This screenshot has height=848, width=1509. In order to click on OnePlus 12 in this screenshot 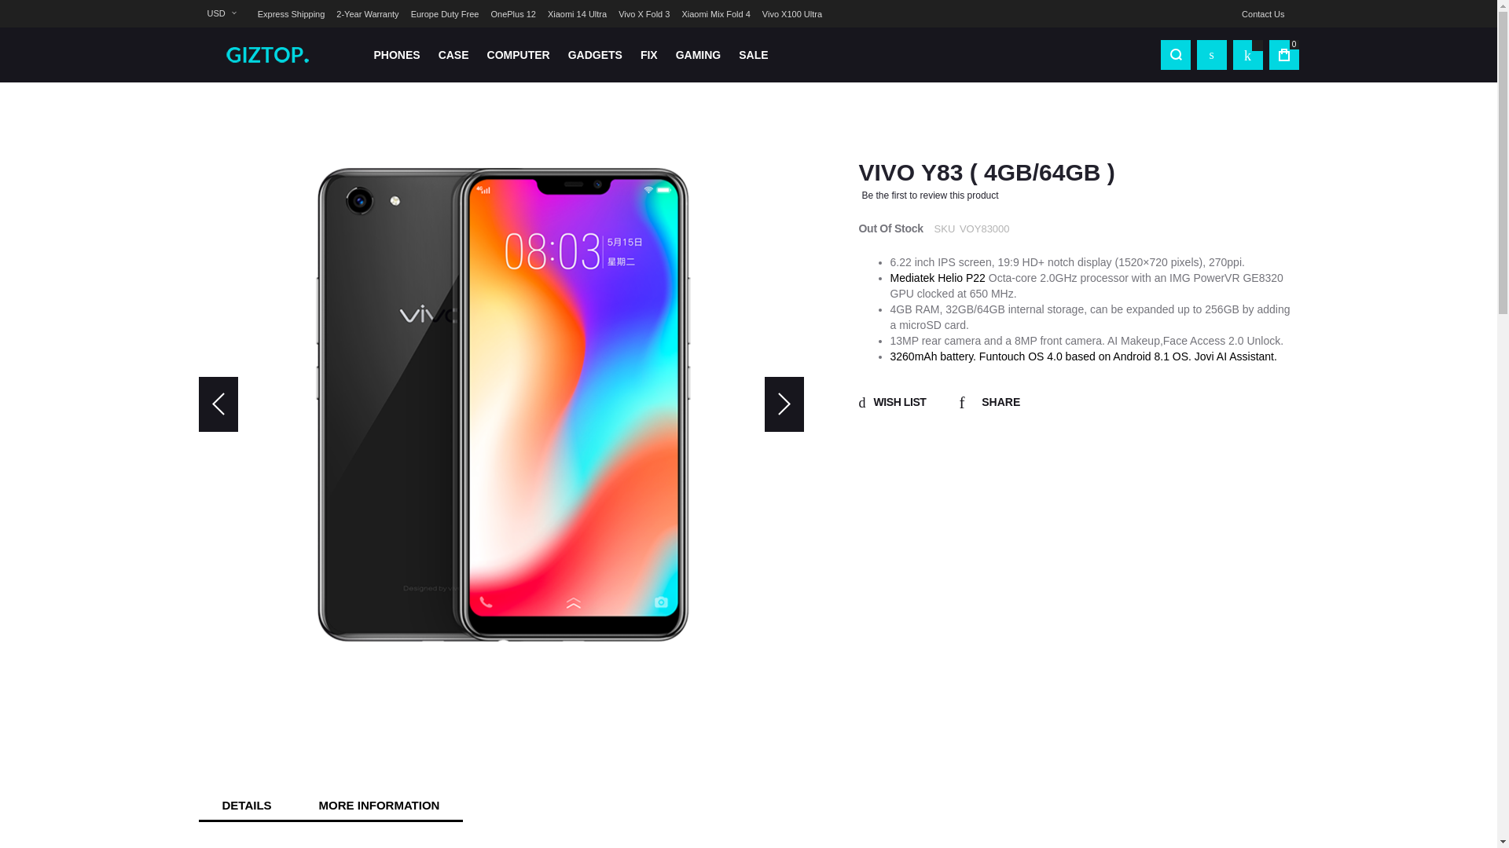, I will do `click(512, 14)`.